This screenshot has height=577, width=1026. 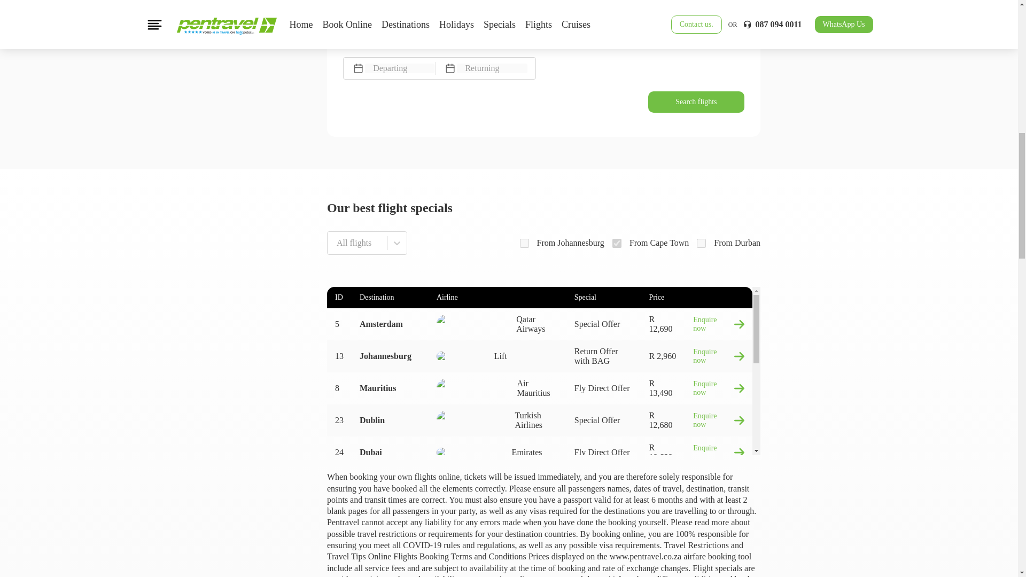 I want to click on Enquire now, so click(x=719, y=452).